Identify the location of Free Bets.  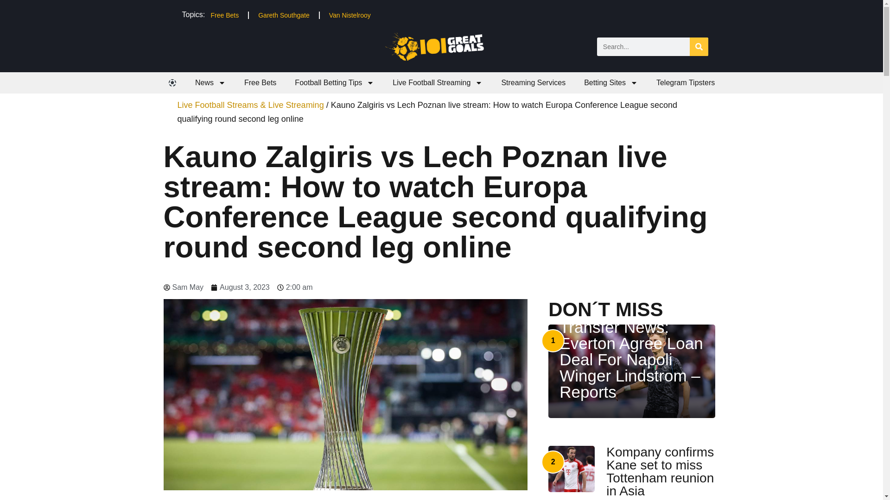
(260, 82).